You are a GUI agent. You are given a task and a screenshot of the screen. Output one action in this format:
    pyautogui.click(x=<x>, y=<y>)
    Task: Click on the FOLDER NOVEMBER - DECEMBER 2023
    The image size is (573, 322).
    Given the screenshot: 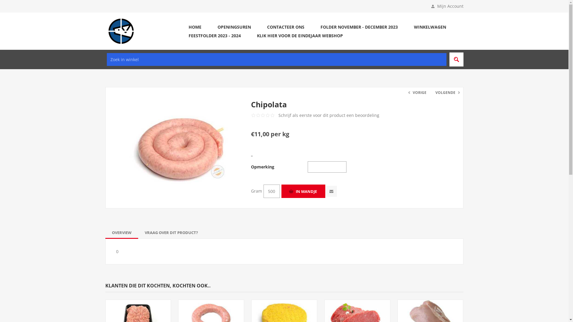 What is the action you would take?
    pyautogui.click(x=359, y=27)
    